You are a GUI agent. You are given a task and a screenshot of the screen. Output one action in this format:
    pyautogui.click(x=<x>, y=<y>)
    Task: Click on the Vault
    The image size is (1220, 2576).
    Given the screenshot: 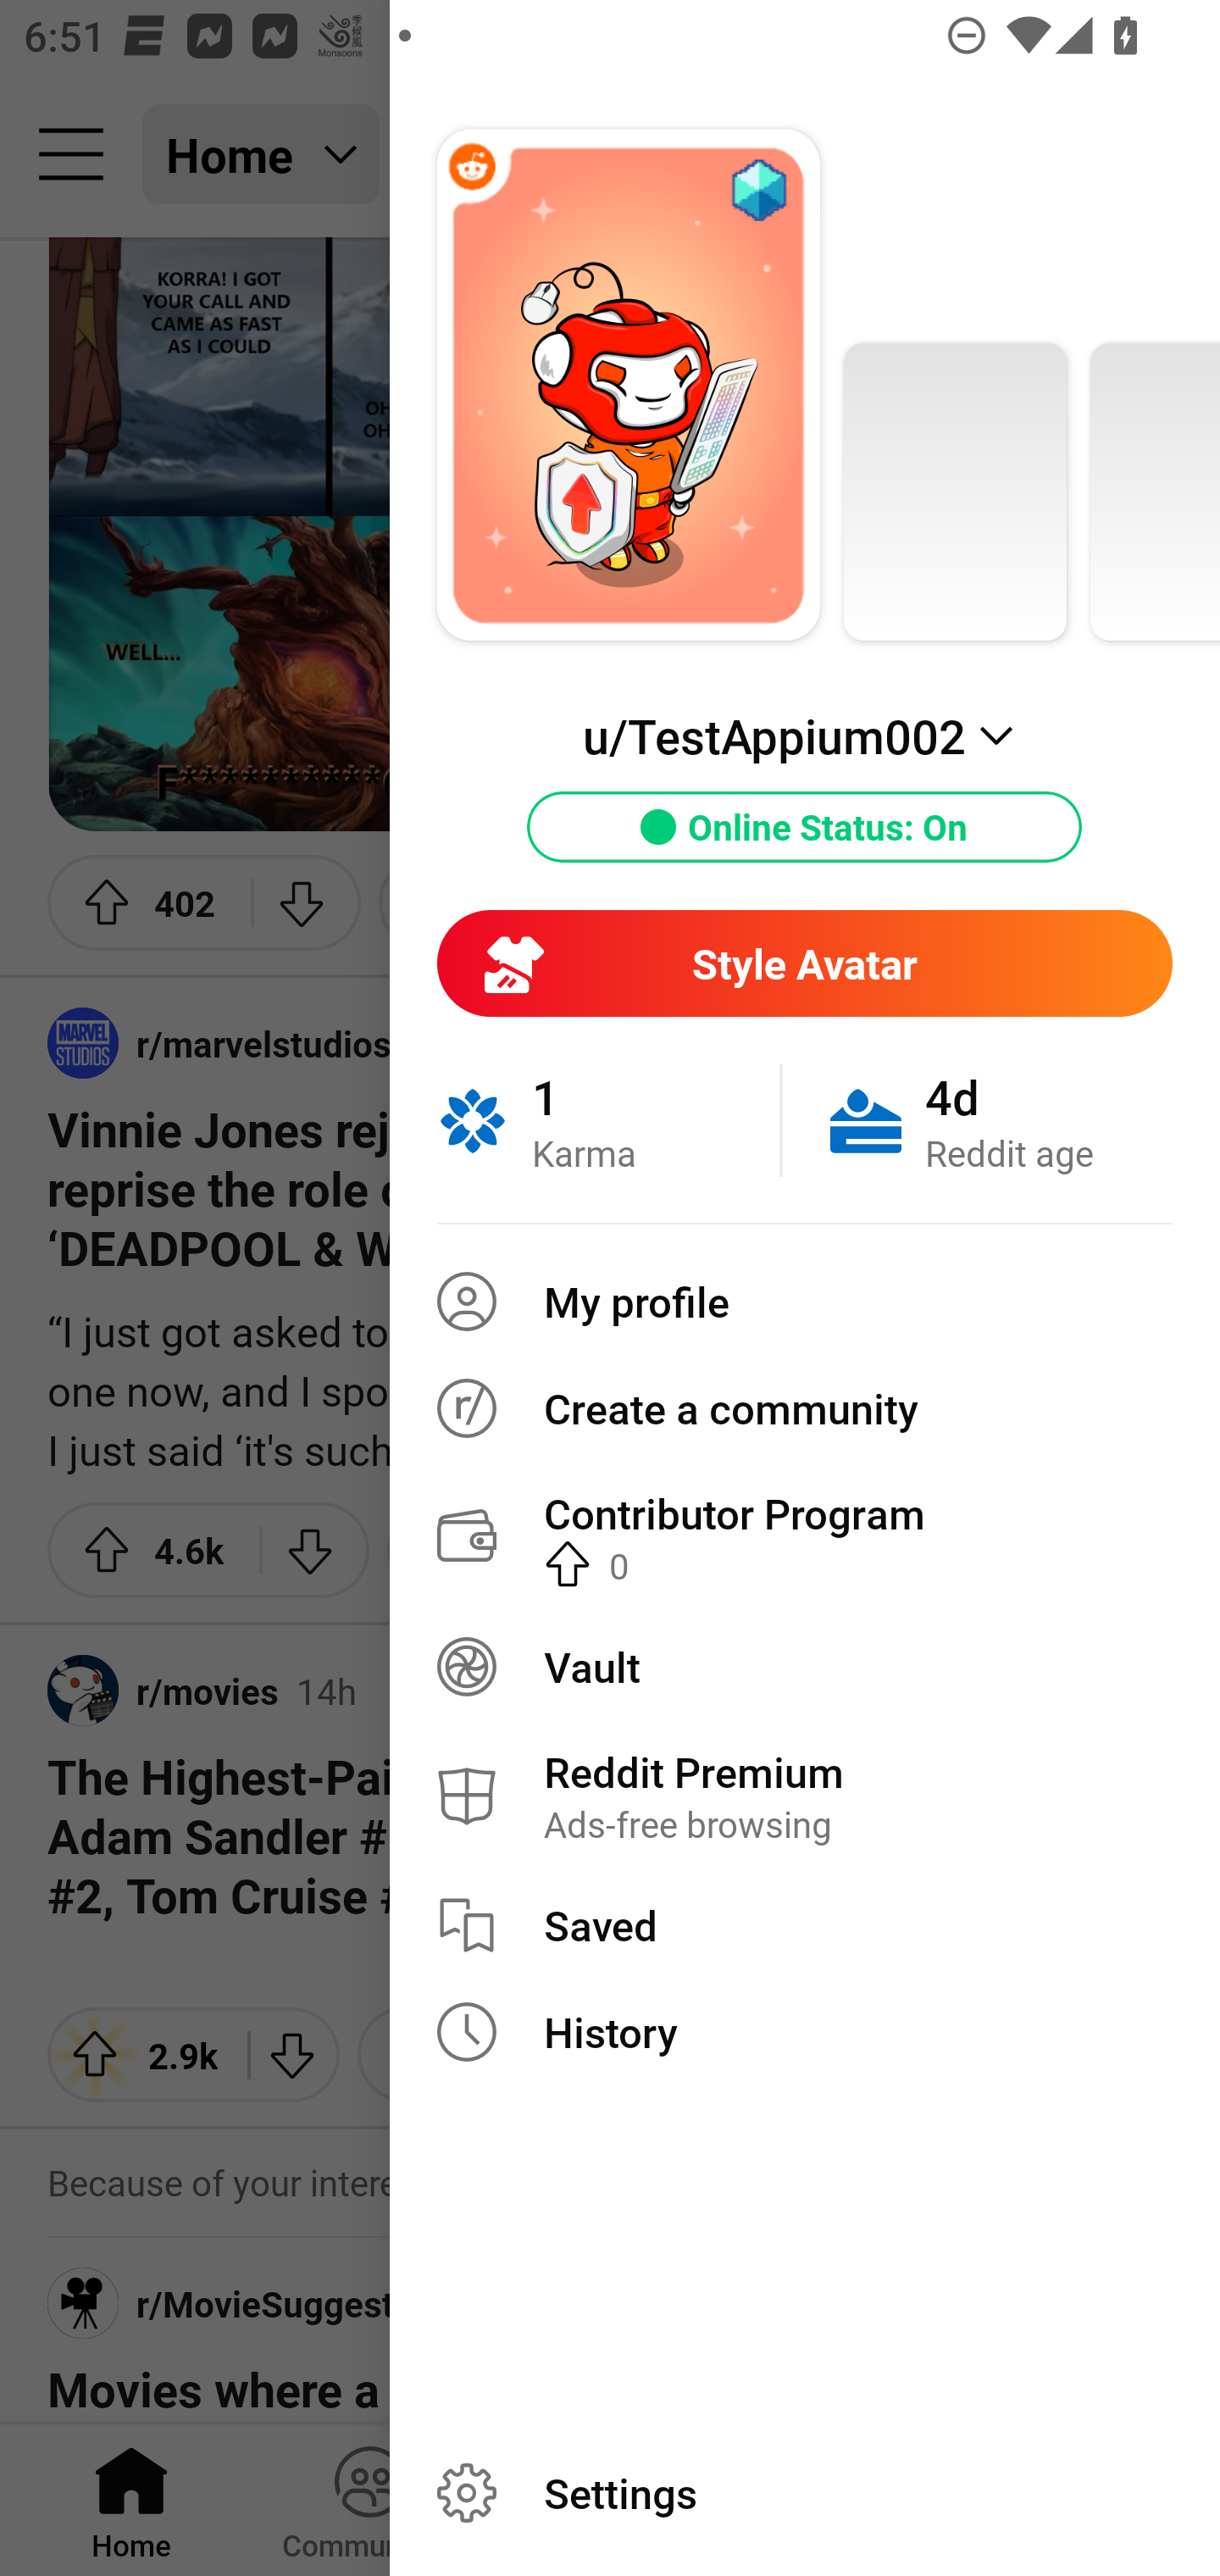 What is the action you would take?
    pyautogui.click(x=805, y=1666)
    